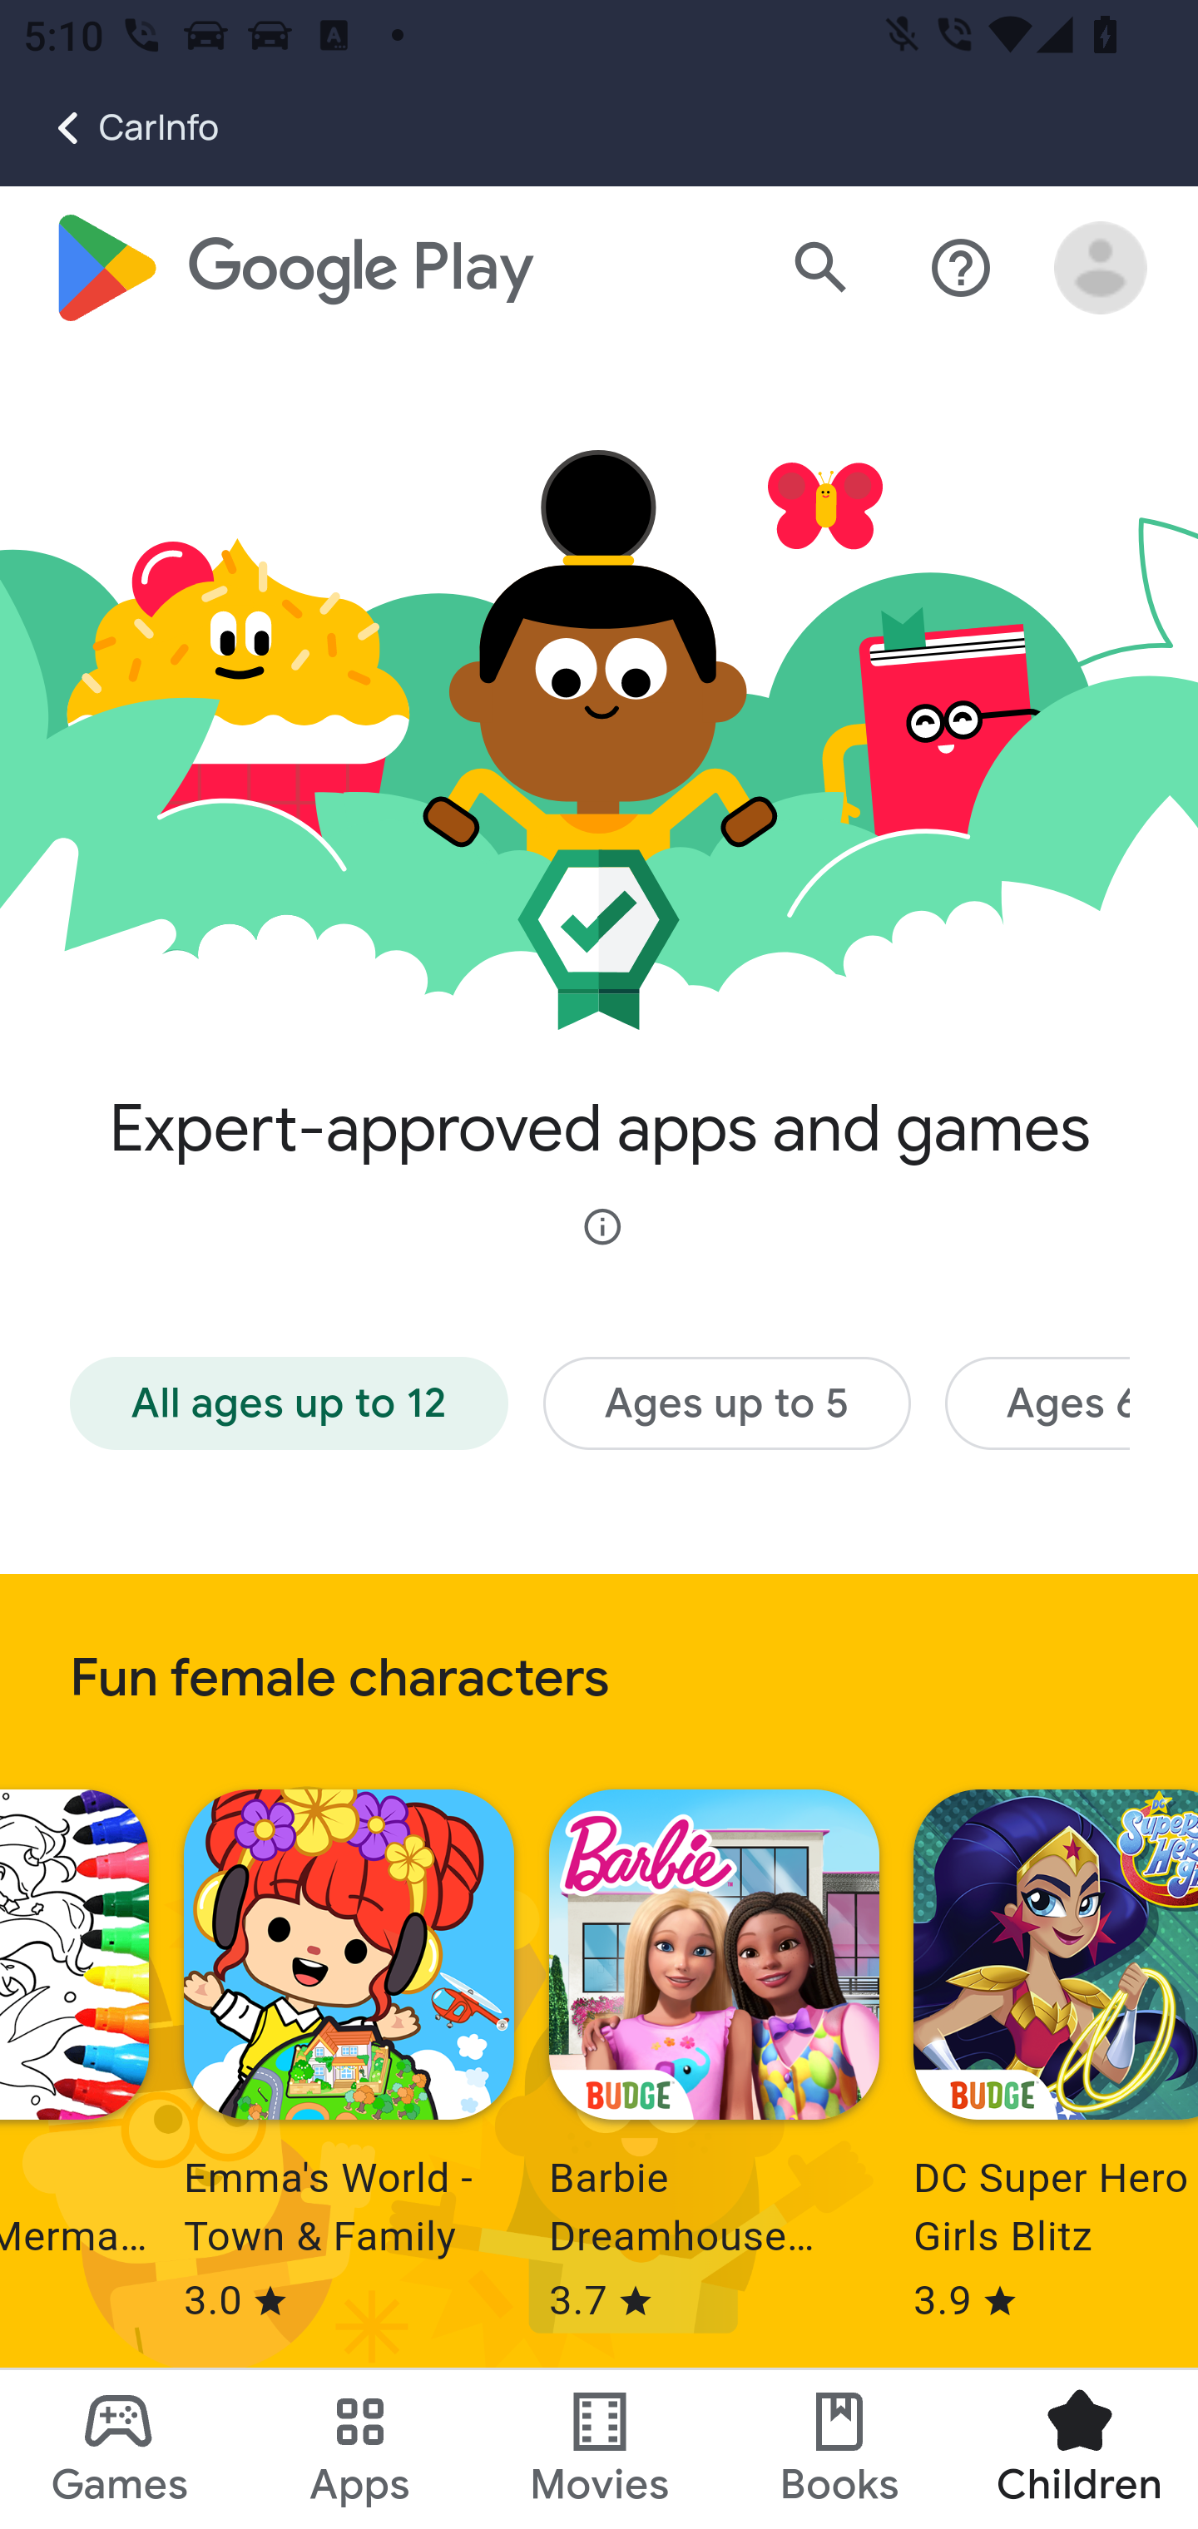 This screenshot has width=1198, height=2529. Describe the element at coordinates (1077, 2449) in the screenshot. I see `Children` at that location.